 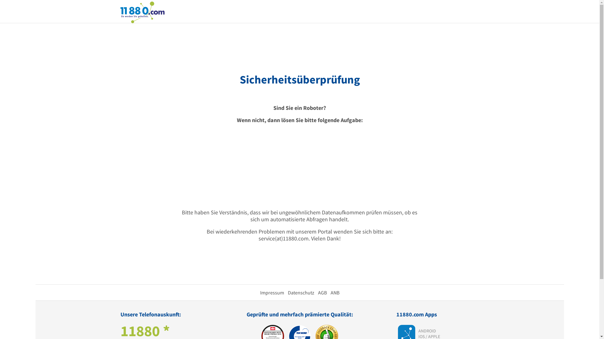 I want to click on Datenschutz, so click(x=301, y=293).